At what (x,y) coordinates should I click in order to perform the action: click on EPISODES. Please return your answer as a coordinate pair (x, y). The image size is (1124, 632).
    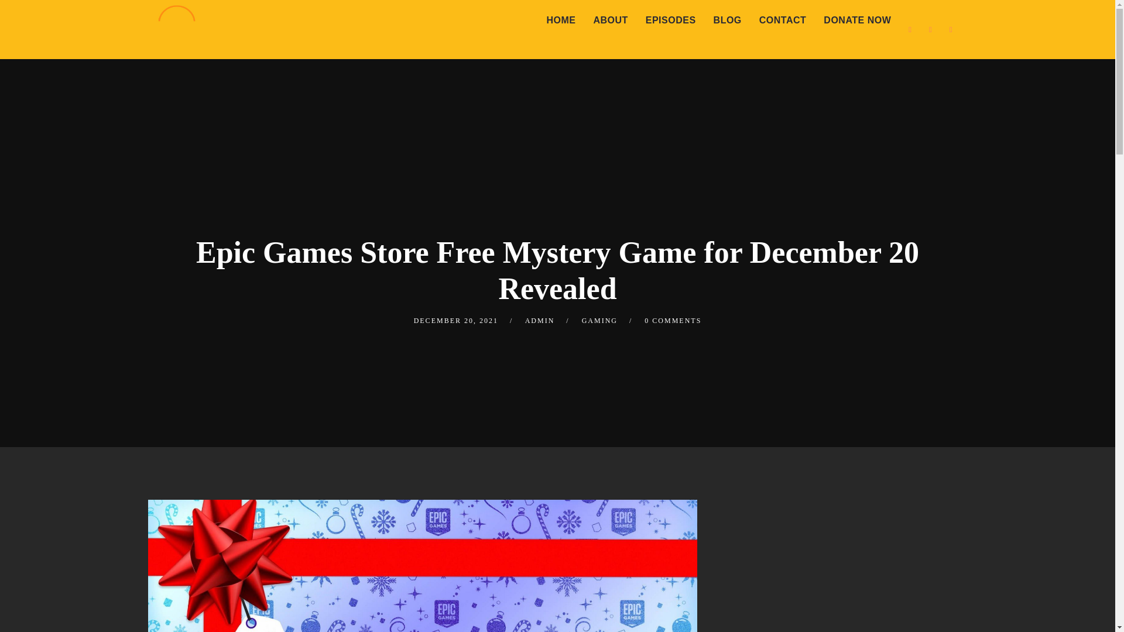
    Looking at the image, I should click on (671, 20).